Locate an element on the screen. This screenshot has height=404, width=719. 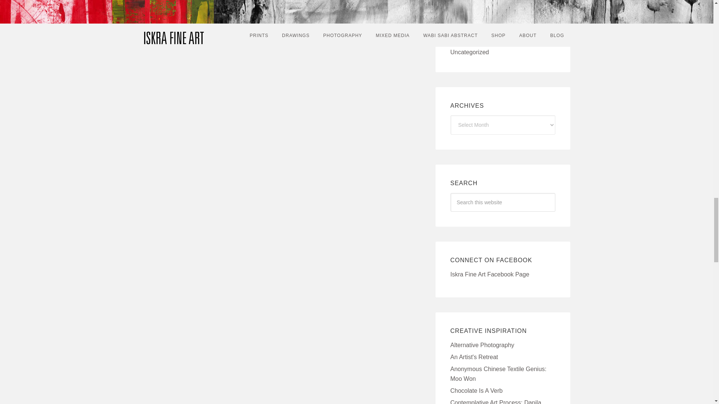
Words to wake you up from the gifted Judy Kleinberg is located at coordinates (476, 391).